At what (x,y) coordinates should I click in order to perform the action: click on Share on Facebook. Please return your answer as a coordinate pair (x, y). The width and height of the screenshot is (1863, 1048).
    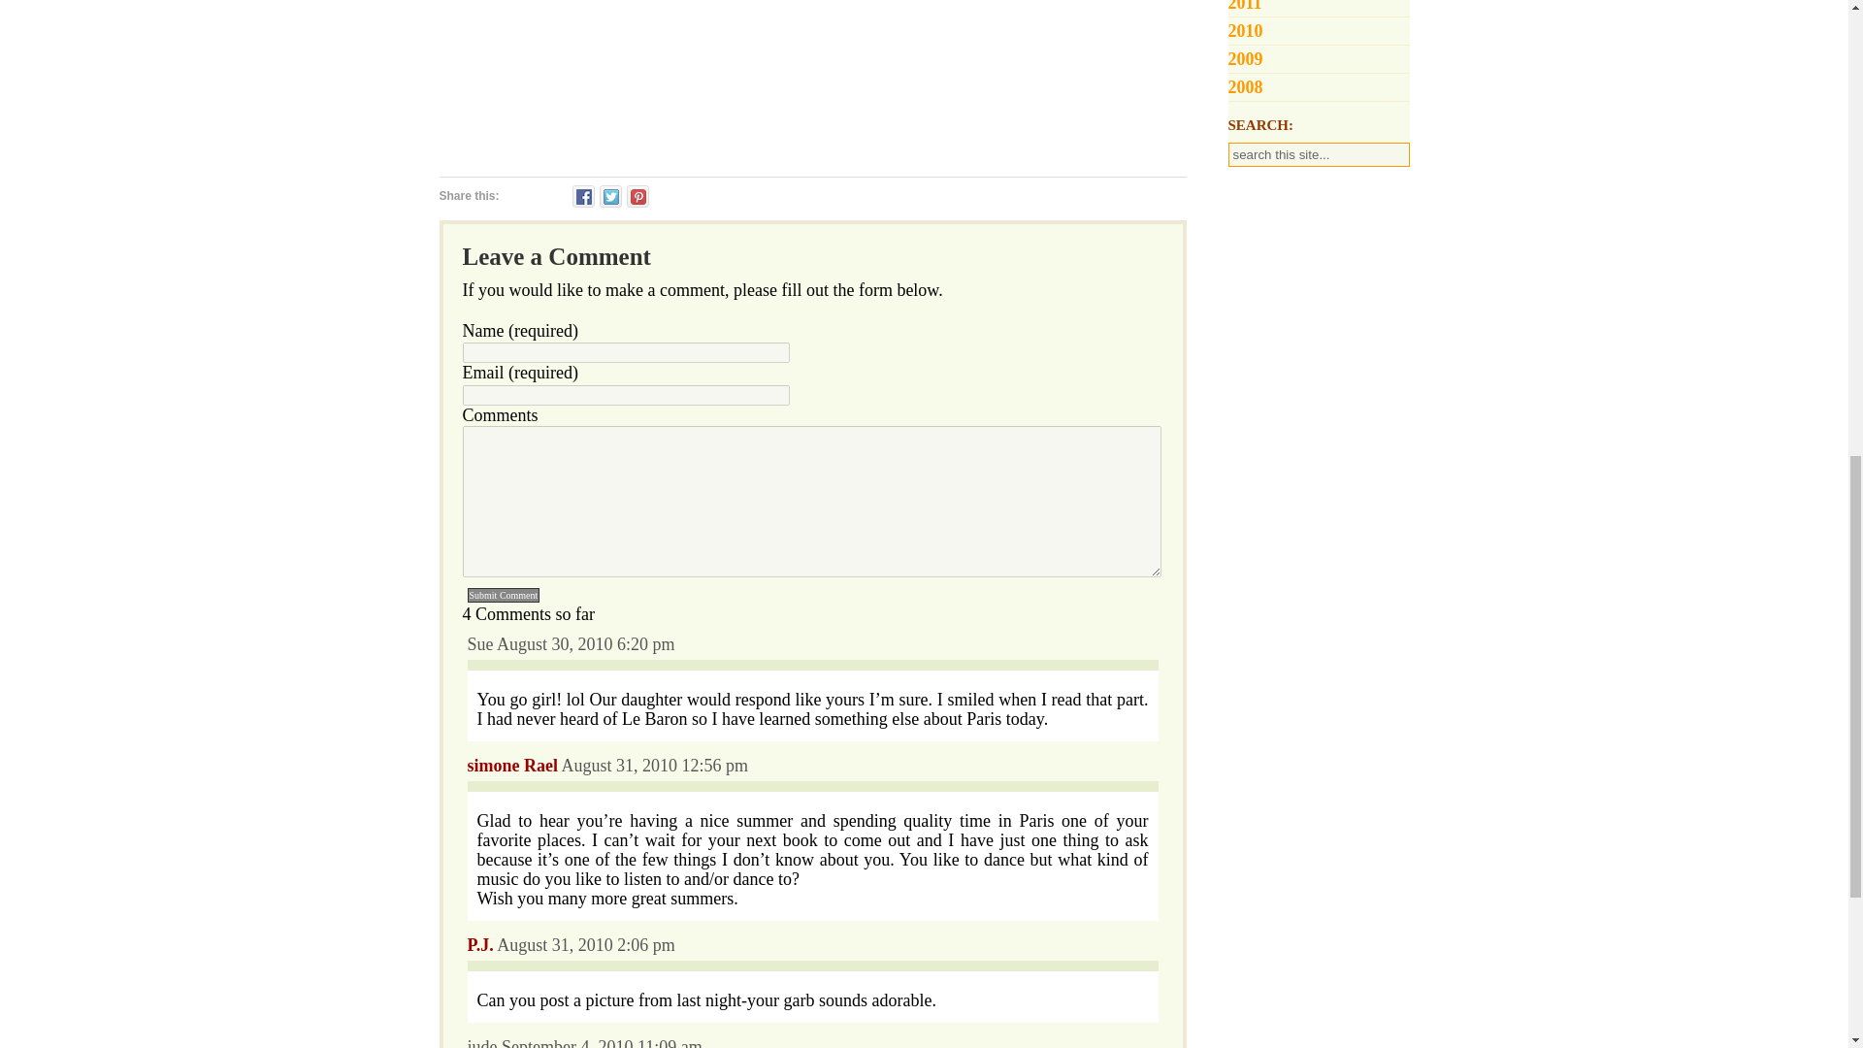
    Looking at the image, I should click on (582, 196).